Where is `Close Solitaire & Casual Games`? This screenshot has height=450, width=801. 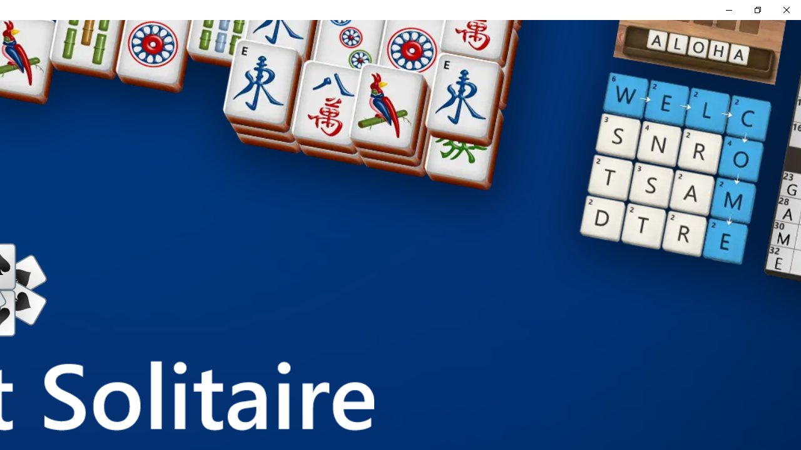
Close Solitaire & Casual Games is located at coordinates (786, 10).